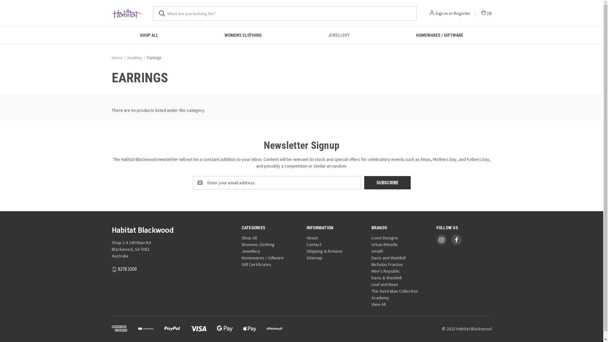 The image size is (608, 342). What do you see at coordinates (441, 13) in the screenshot?
I see `Sign in` at bounding box center [441, 13].